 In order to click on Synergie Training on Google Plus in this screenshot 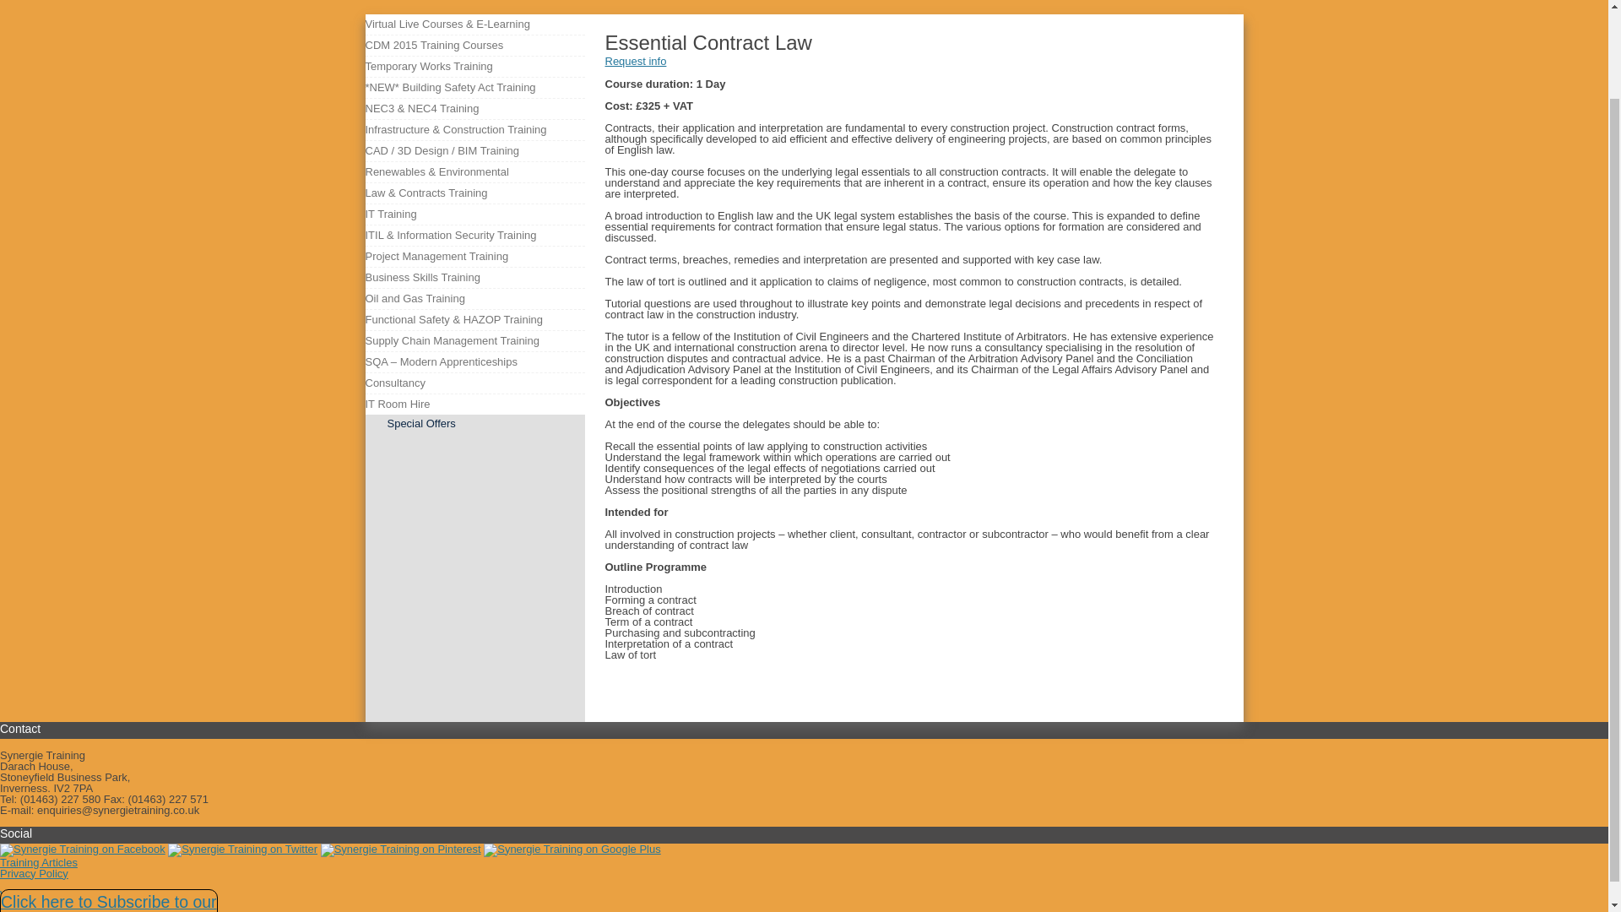, I will do `click(571, 848)`.